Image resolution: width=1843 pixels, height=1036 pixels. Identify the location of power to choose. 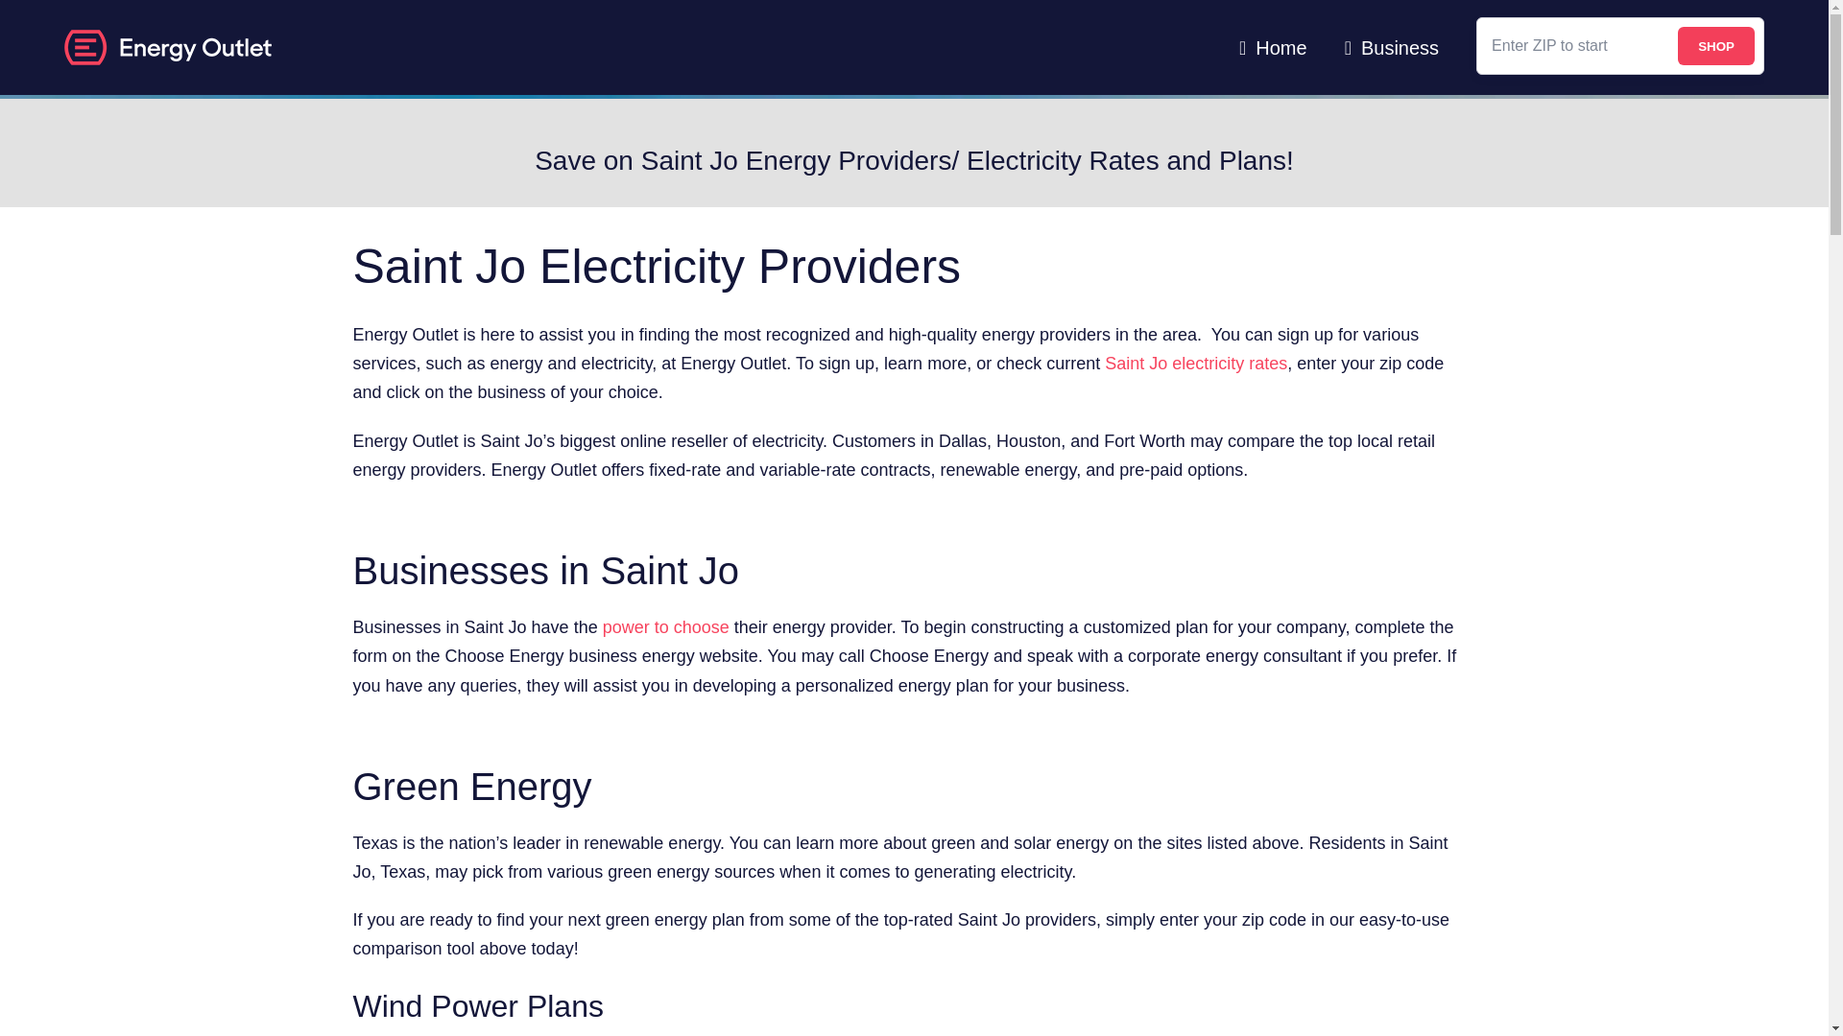
(666, 627).